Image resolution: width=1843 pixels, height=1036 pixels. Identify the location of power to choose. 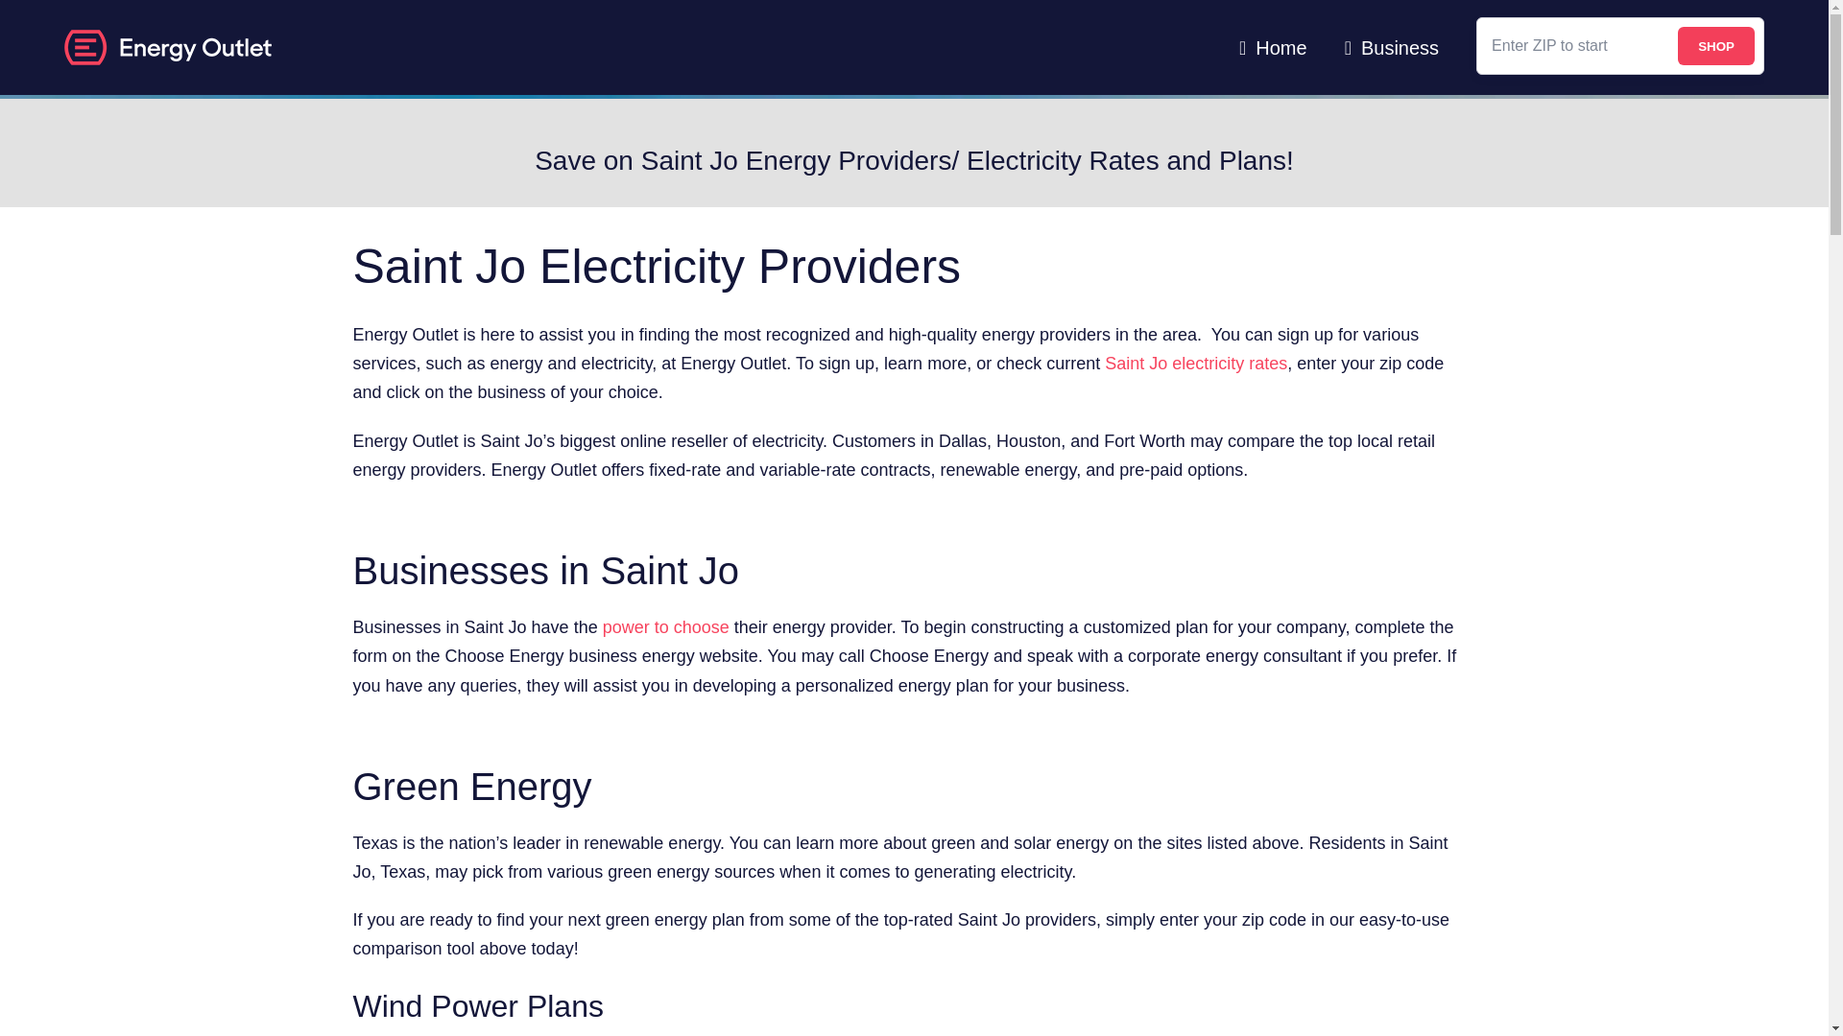
(666, 627).